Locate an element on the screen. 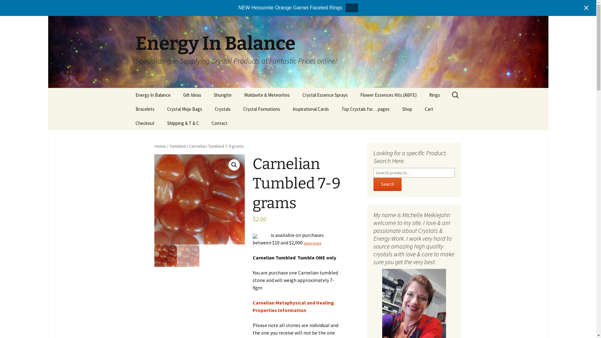 The width and height of the screenshot is (601, 338). Crystals is located at coordinates (223, 109).